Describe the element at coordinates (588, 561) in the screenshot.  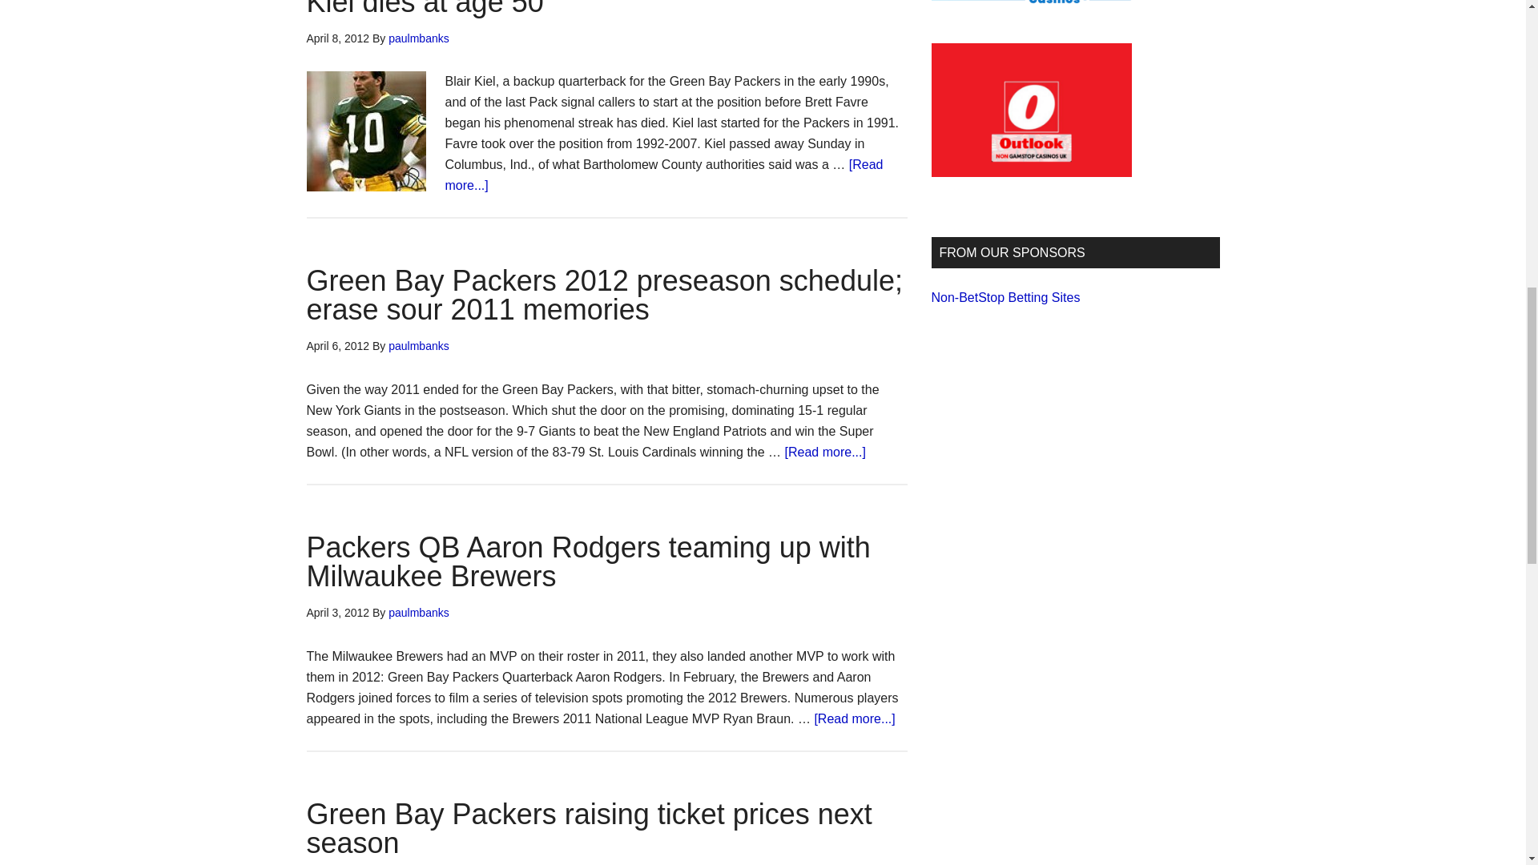
I see `Packers QB Aaron Rodgers teaming up with Milwaukee Brewers` at that location.